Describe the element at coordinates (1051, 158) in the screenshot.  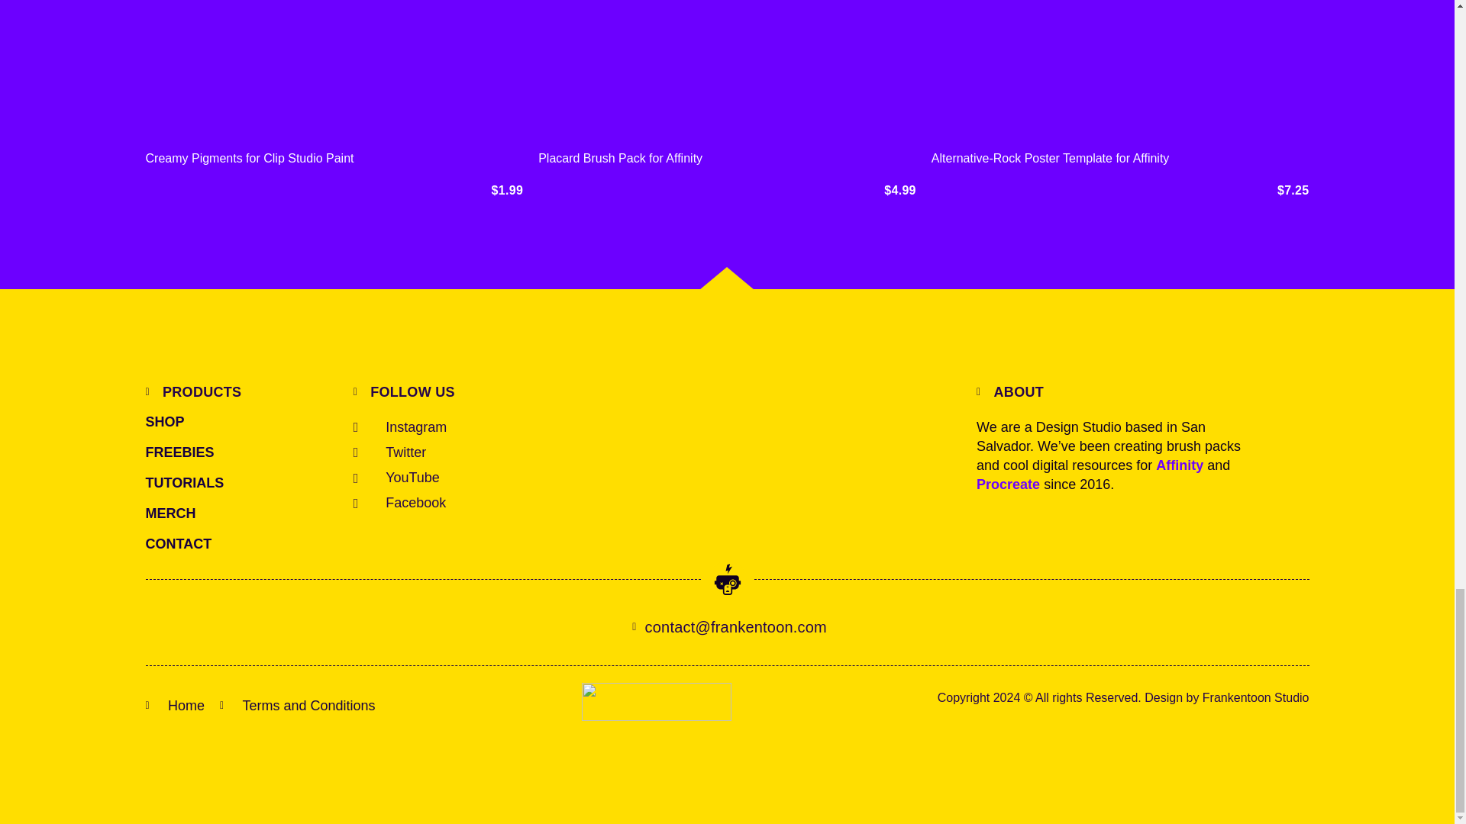
I see `Alternative-Rock Poster Template for Affinity` at that location.